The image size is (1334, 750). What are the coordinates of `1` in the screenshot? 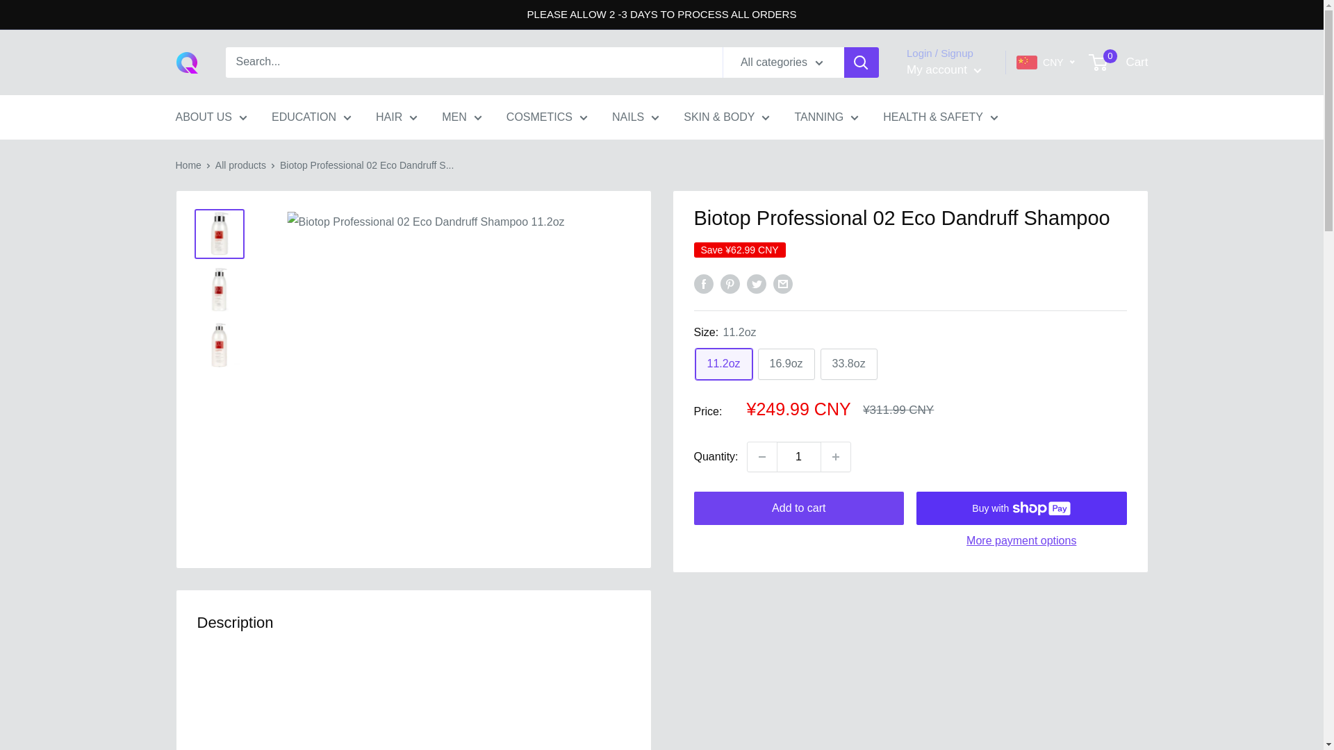 It's located at (799, 457).